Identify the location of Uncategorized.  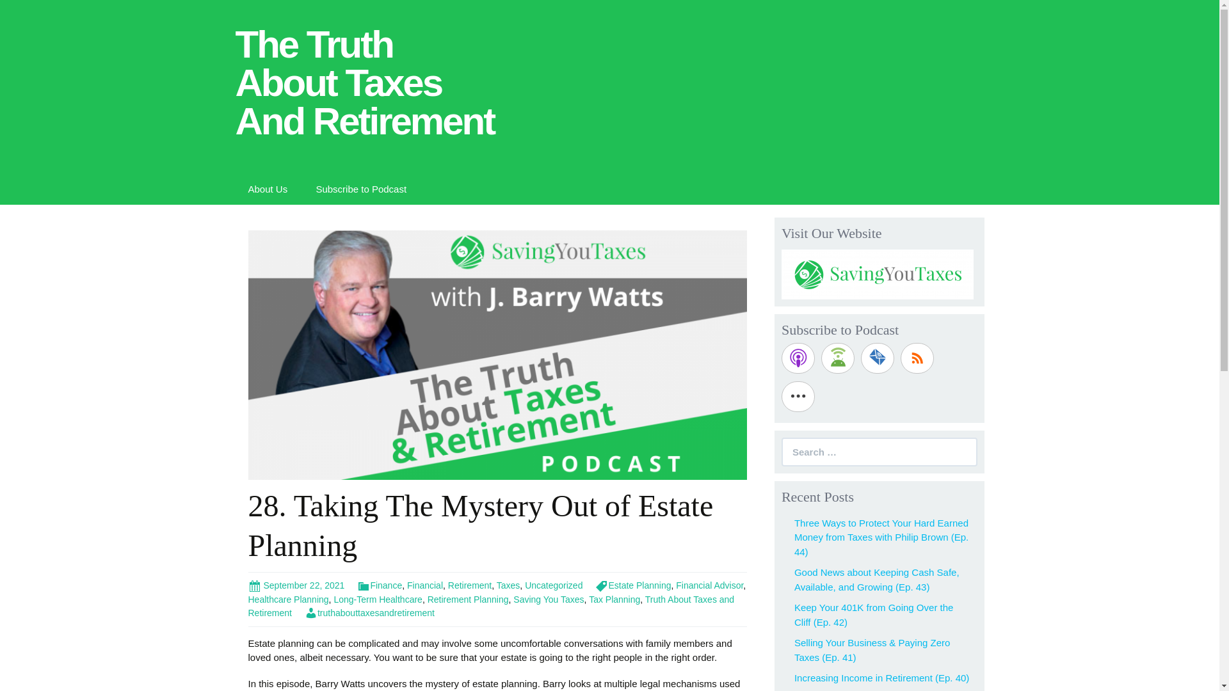
(553, 585).